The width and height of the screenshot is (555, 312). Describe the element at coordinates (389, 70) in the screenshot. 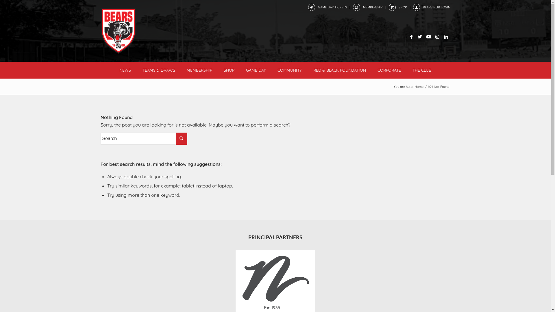

I see `CORPORATE` at that location.